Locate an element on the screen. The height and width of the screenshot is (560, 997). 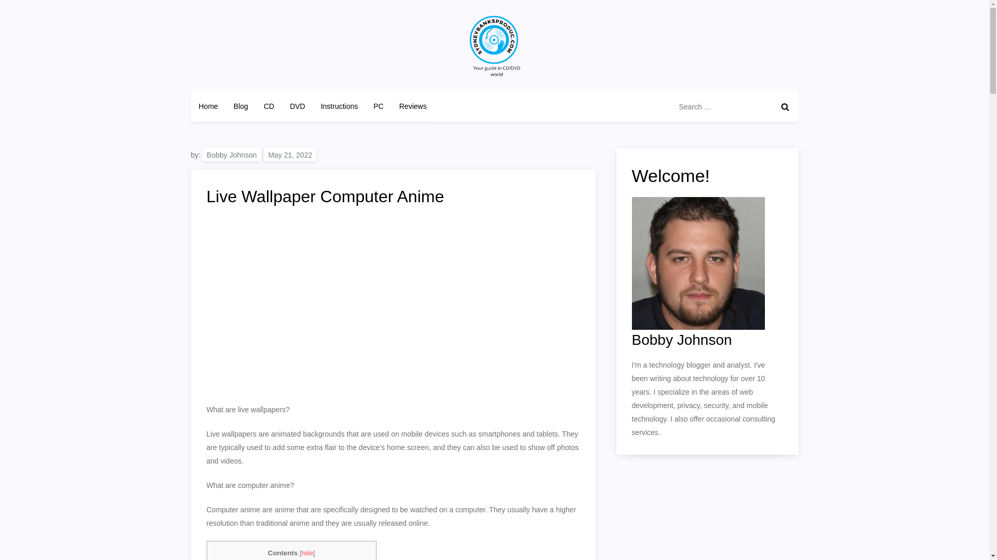
hide is located at coordinates (306, 553).